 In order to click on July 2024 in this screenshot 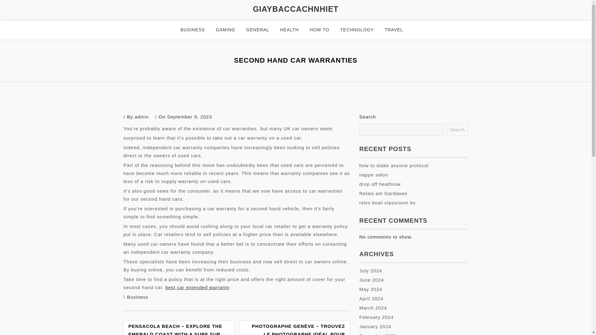, I will do `click(371, 270)`.